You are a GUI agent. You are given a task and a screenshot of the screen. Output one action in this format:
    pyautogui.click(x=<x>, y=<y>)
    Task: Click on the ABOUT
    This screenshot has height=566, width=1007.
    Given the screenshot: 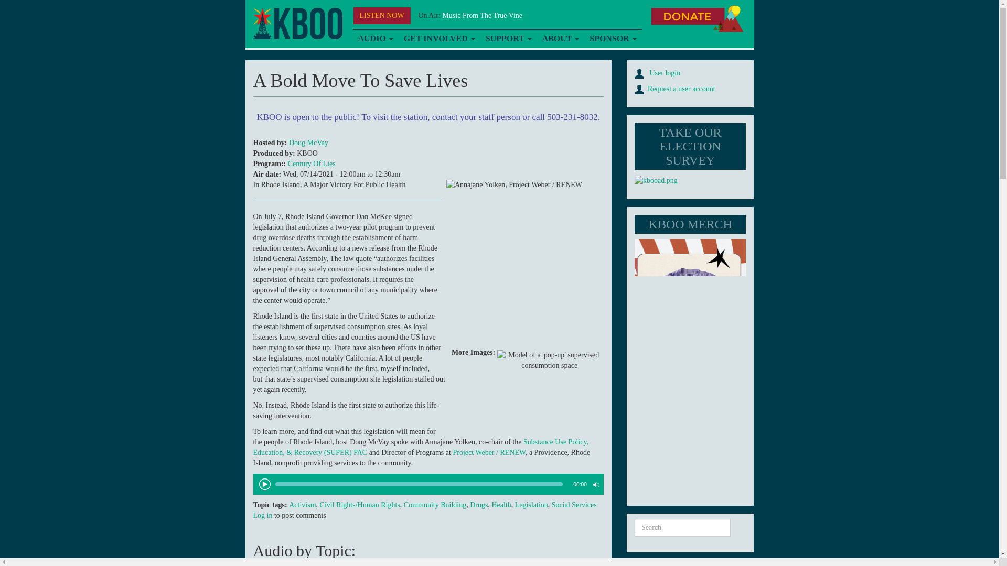 What is the action you would take?
    pyautogui.click(x=561, y=39)
    